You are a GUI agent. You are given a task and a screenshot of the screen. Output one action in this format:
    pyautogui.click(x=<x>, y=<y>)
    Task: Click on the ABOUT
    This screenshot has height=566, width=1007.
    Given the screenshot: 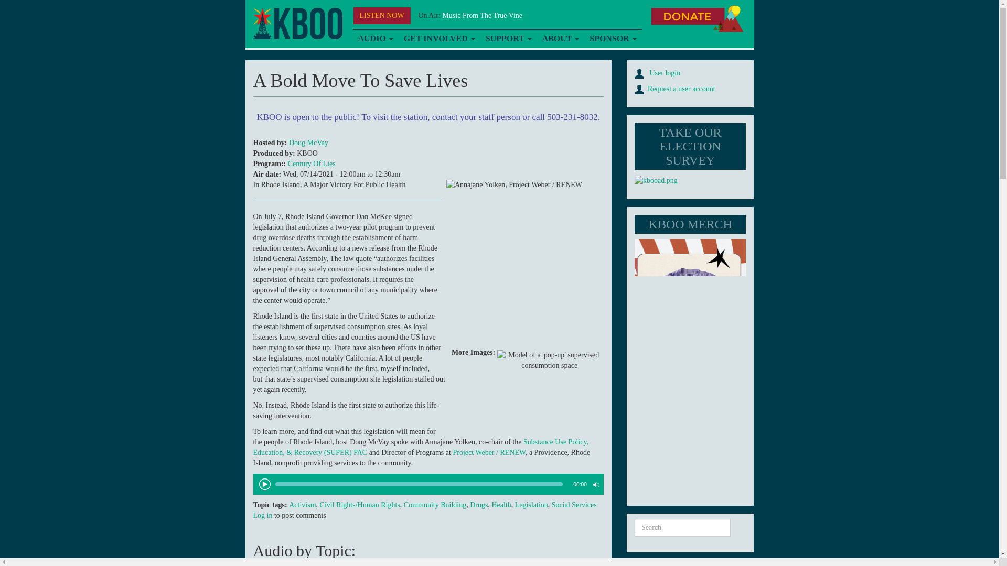 What is the action you would take?
    pyautogui.click(x=561, y=39)
    